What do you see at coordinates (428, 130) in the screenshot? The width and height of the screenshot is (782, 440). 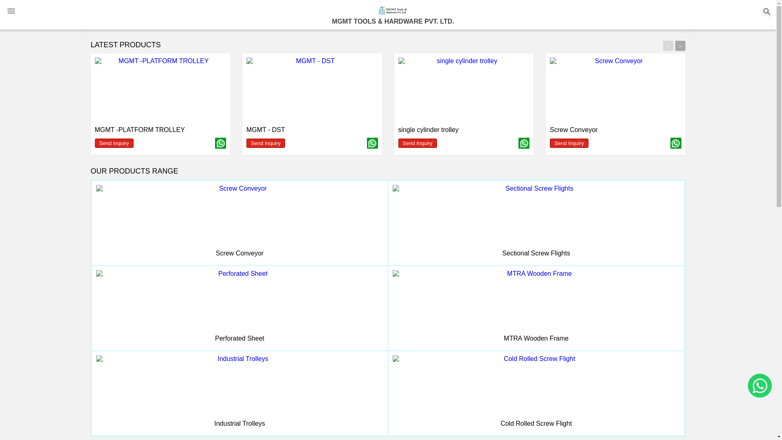 I see `single cylinder trolley` at bounding box center [428, 130].